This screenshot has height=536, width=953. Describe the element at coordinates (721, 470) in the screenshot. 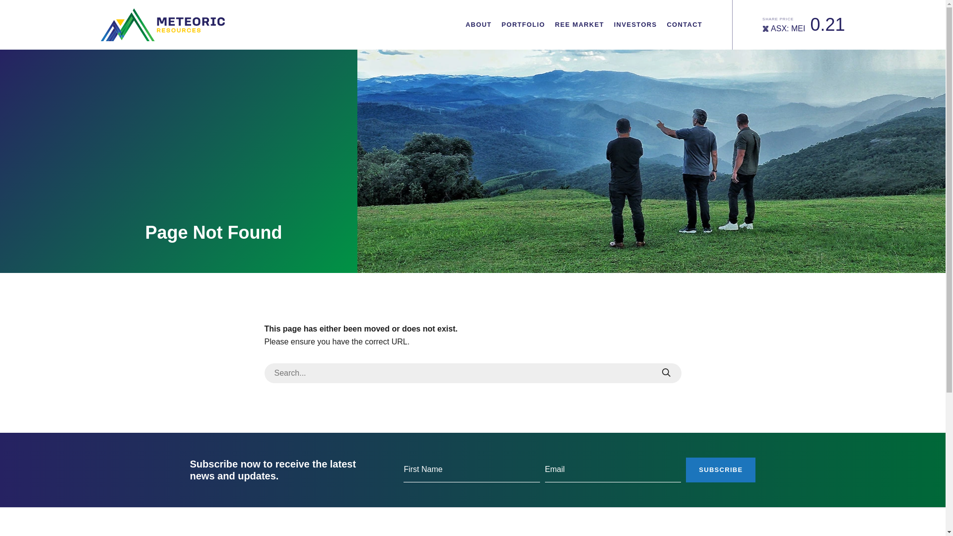

I see `Subscribe` at that location.